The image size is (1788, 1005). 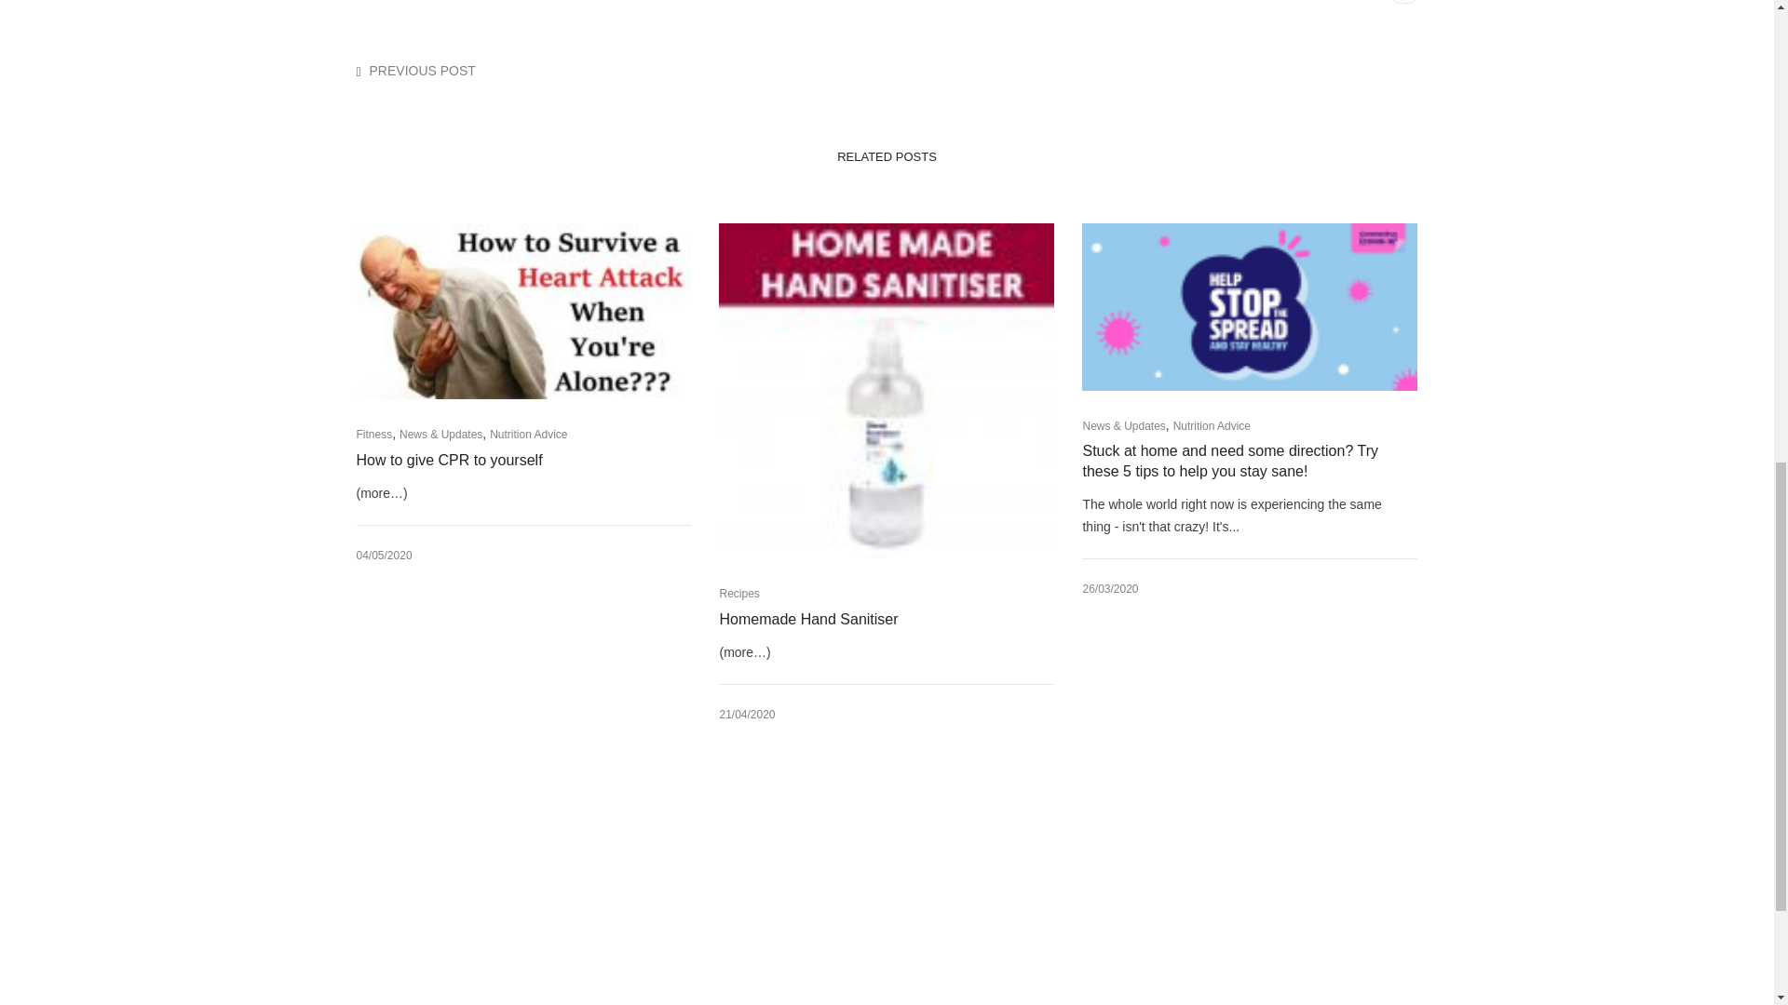 I want to click on Fitness, so click(x=373, y=435).